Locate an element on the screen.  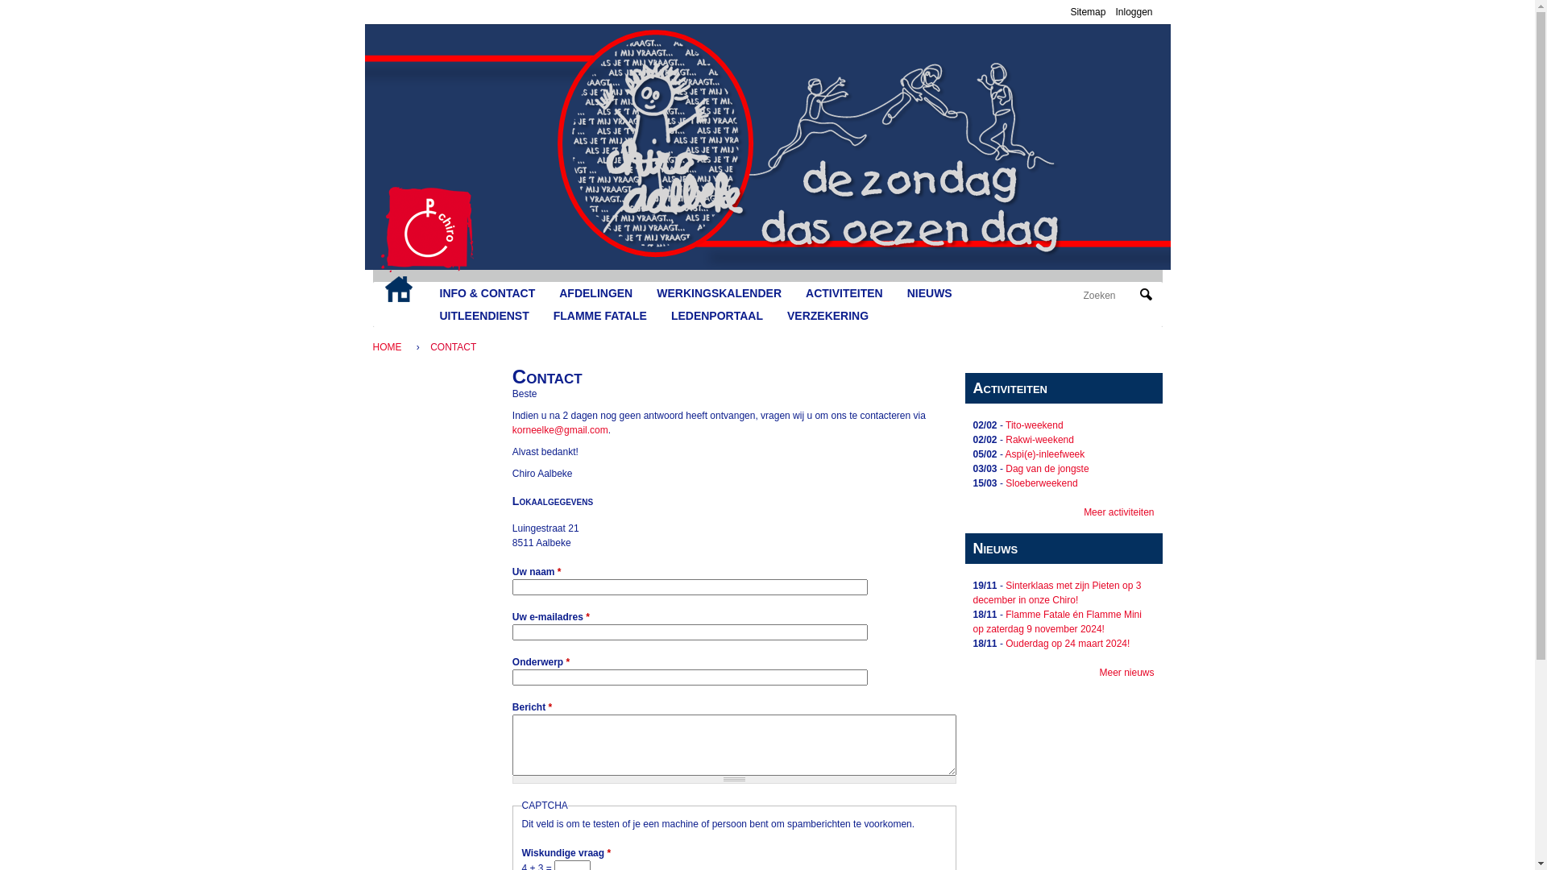
Sitemap is located at coordinates (1088, 12).